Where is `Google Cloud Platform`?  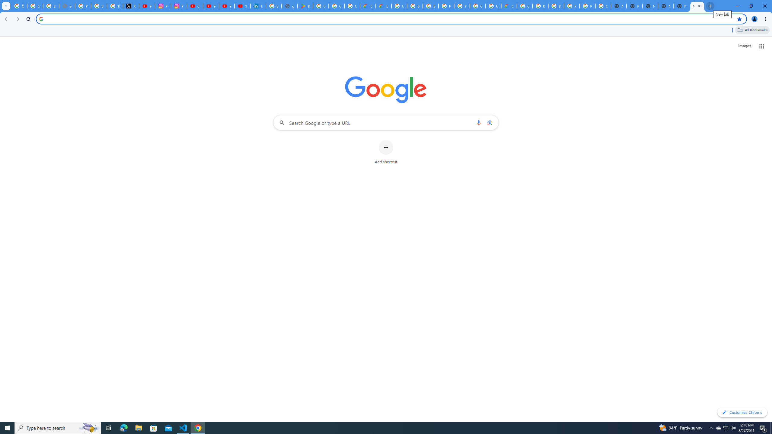
Google Cloud Platform is located at coordinates (399, 6).